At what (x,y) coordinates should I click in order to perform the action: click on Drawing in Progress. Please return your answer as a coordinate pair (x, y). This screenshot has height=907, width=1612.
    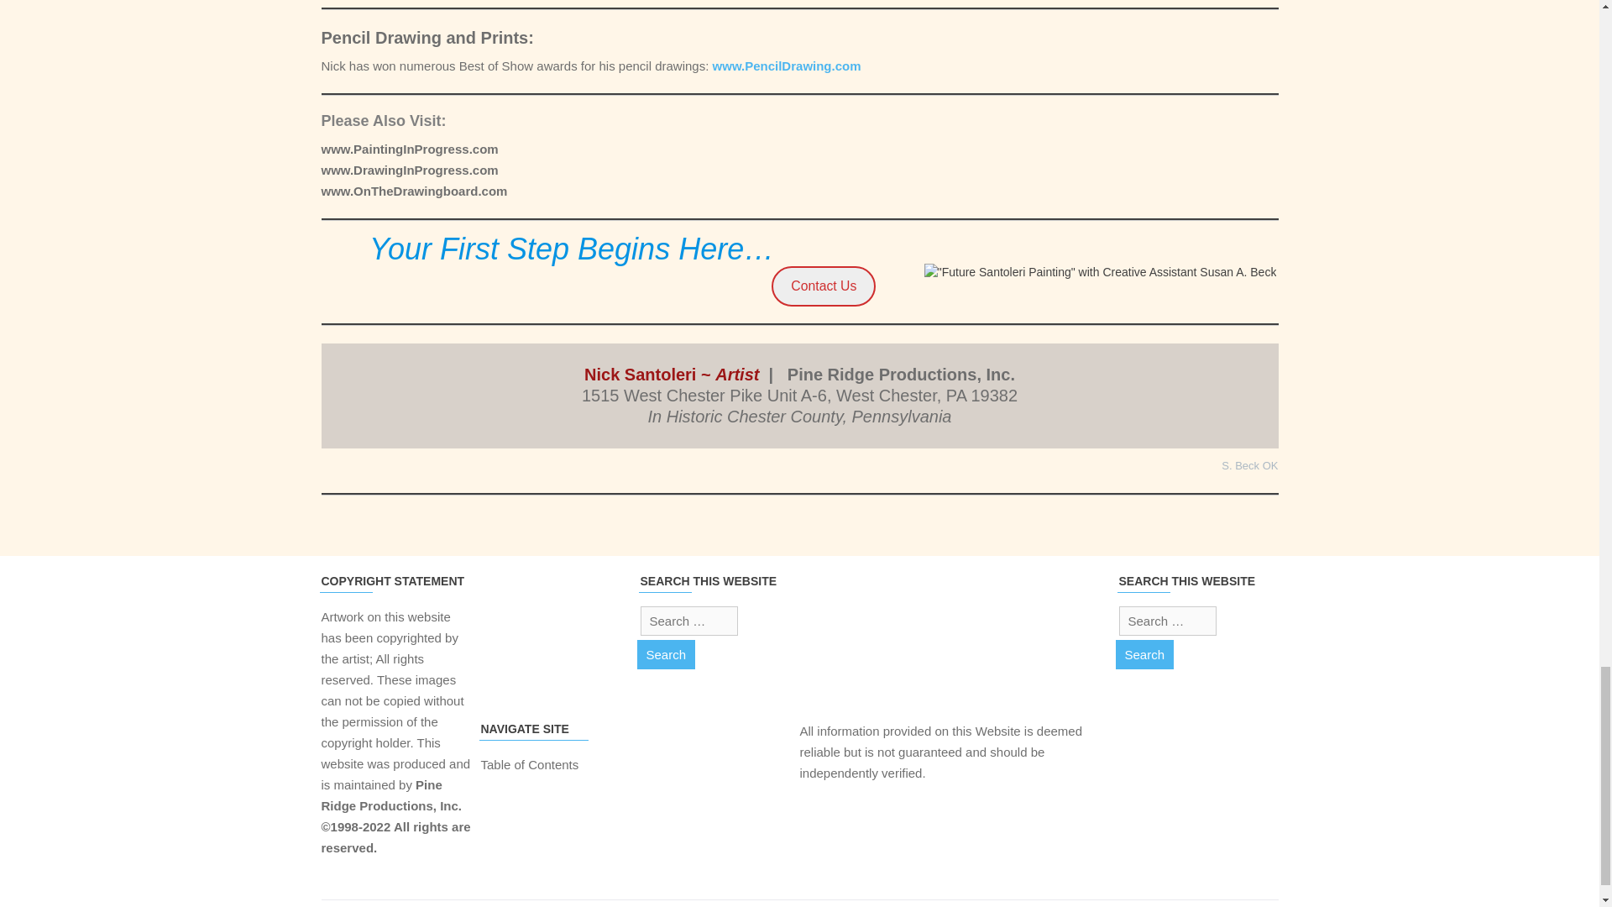
    Looking at the image, I should click on (410, 170).